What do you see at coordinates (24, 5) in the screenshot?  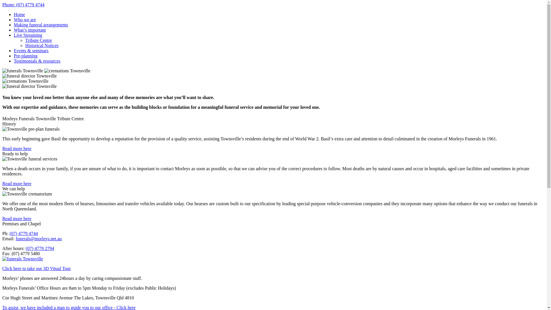 I see `Phone: (07) 4779 4744` at bounding box center [24, 5].